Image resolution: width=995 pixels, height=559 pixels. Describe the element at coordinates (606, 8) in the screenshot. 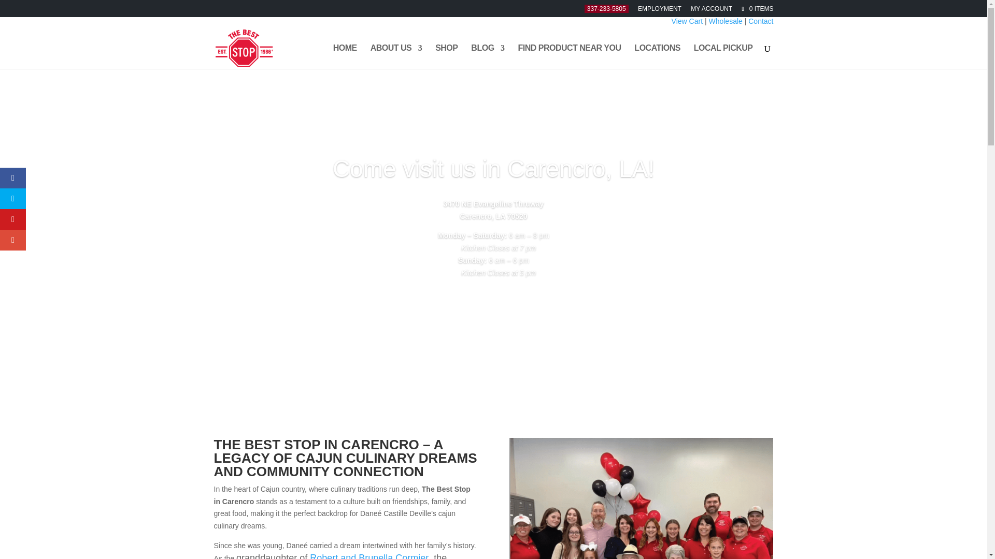

I see `337-233-5805` at that location.